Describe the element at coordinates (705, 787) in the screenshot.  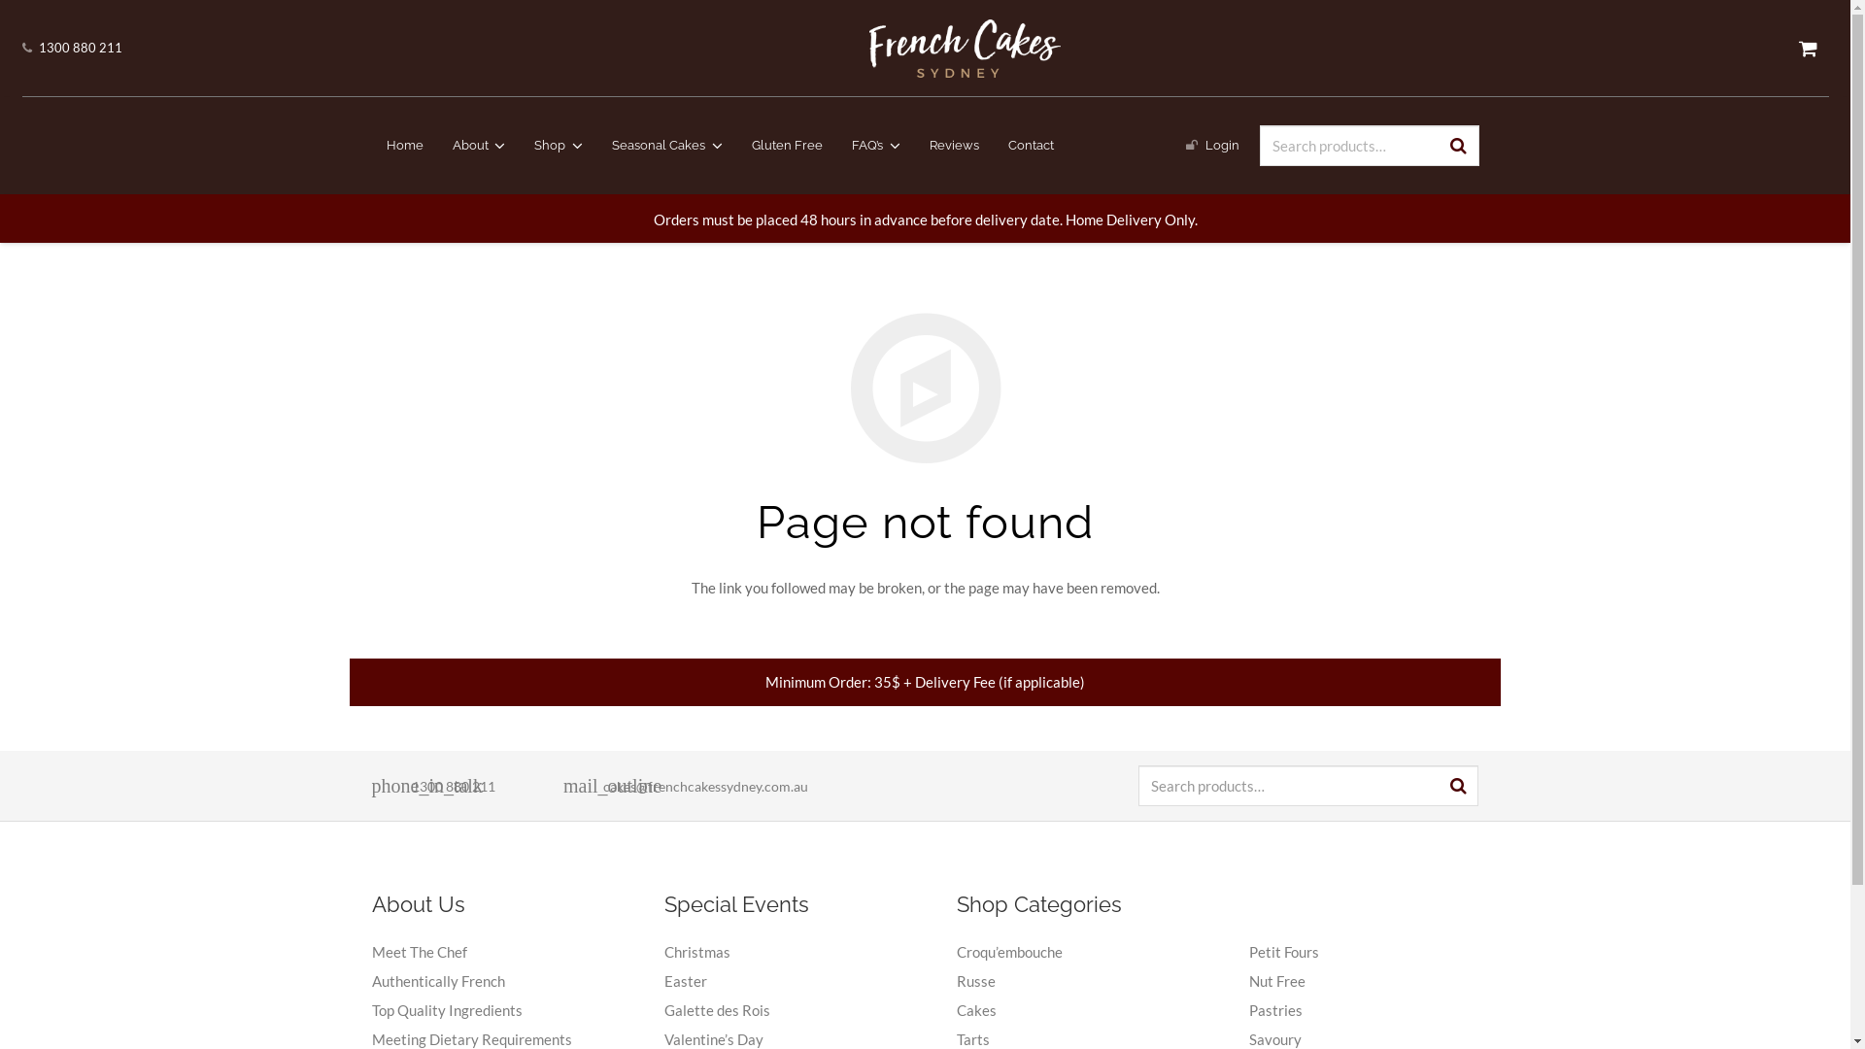
I see `cakes@frenchcakessydney.com.au` at that location.